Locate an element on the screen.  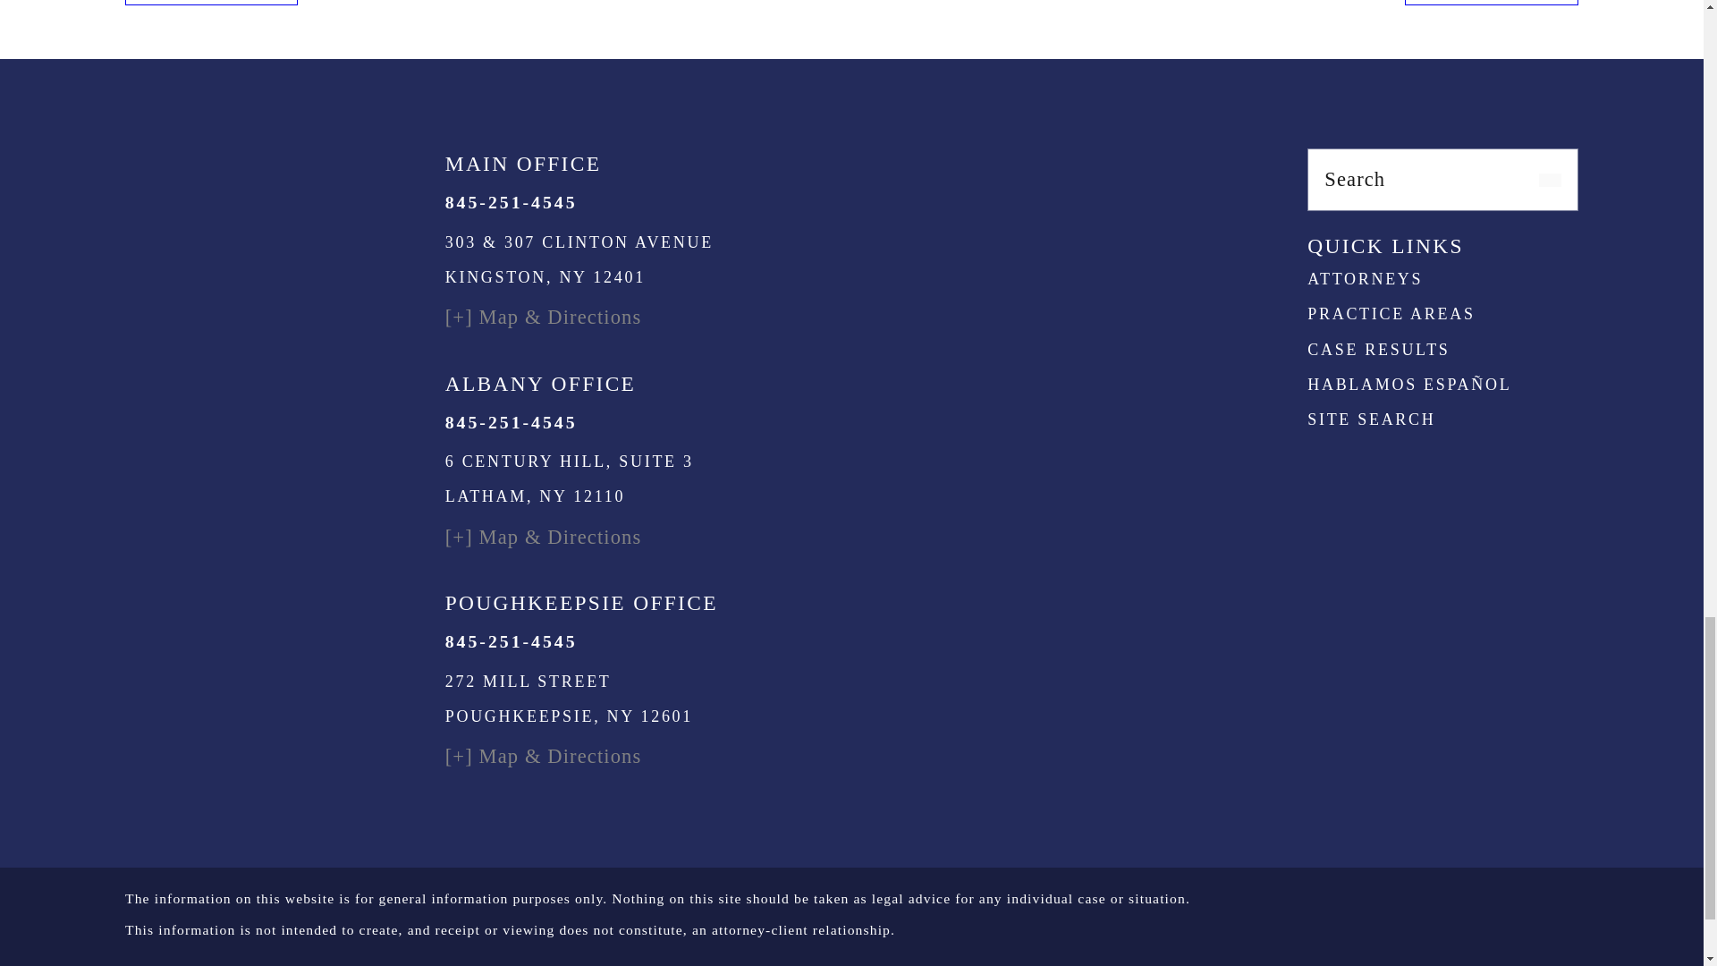
Twitter is located at coordinates (1502, 220).